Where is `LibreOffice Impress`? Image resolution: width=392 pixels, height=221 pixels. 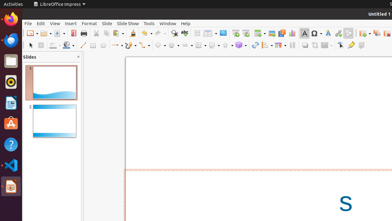
LibreOffice Impress is located at coordinates (11, 186).